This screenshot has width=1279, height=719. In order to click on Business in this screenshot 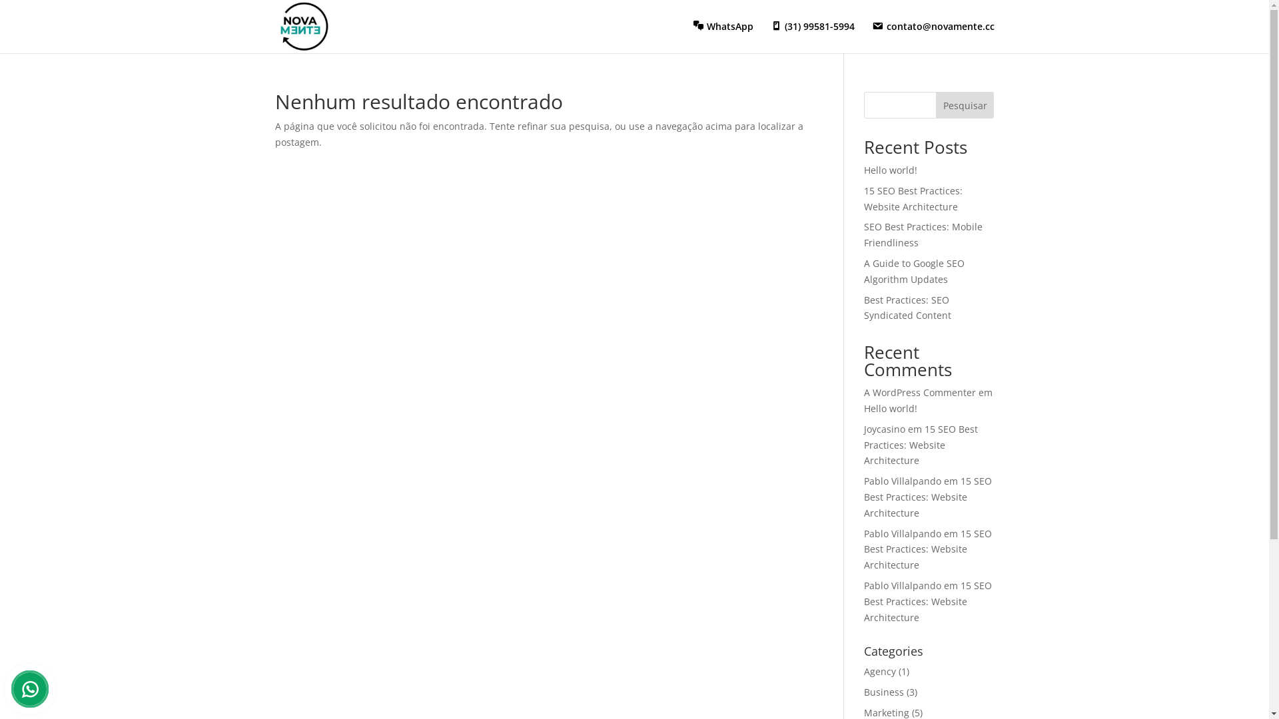, I will do `click(884, 692)`.